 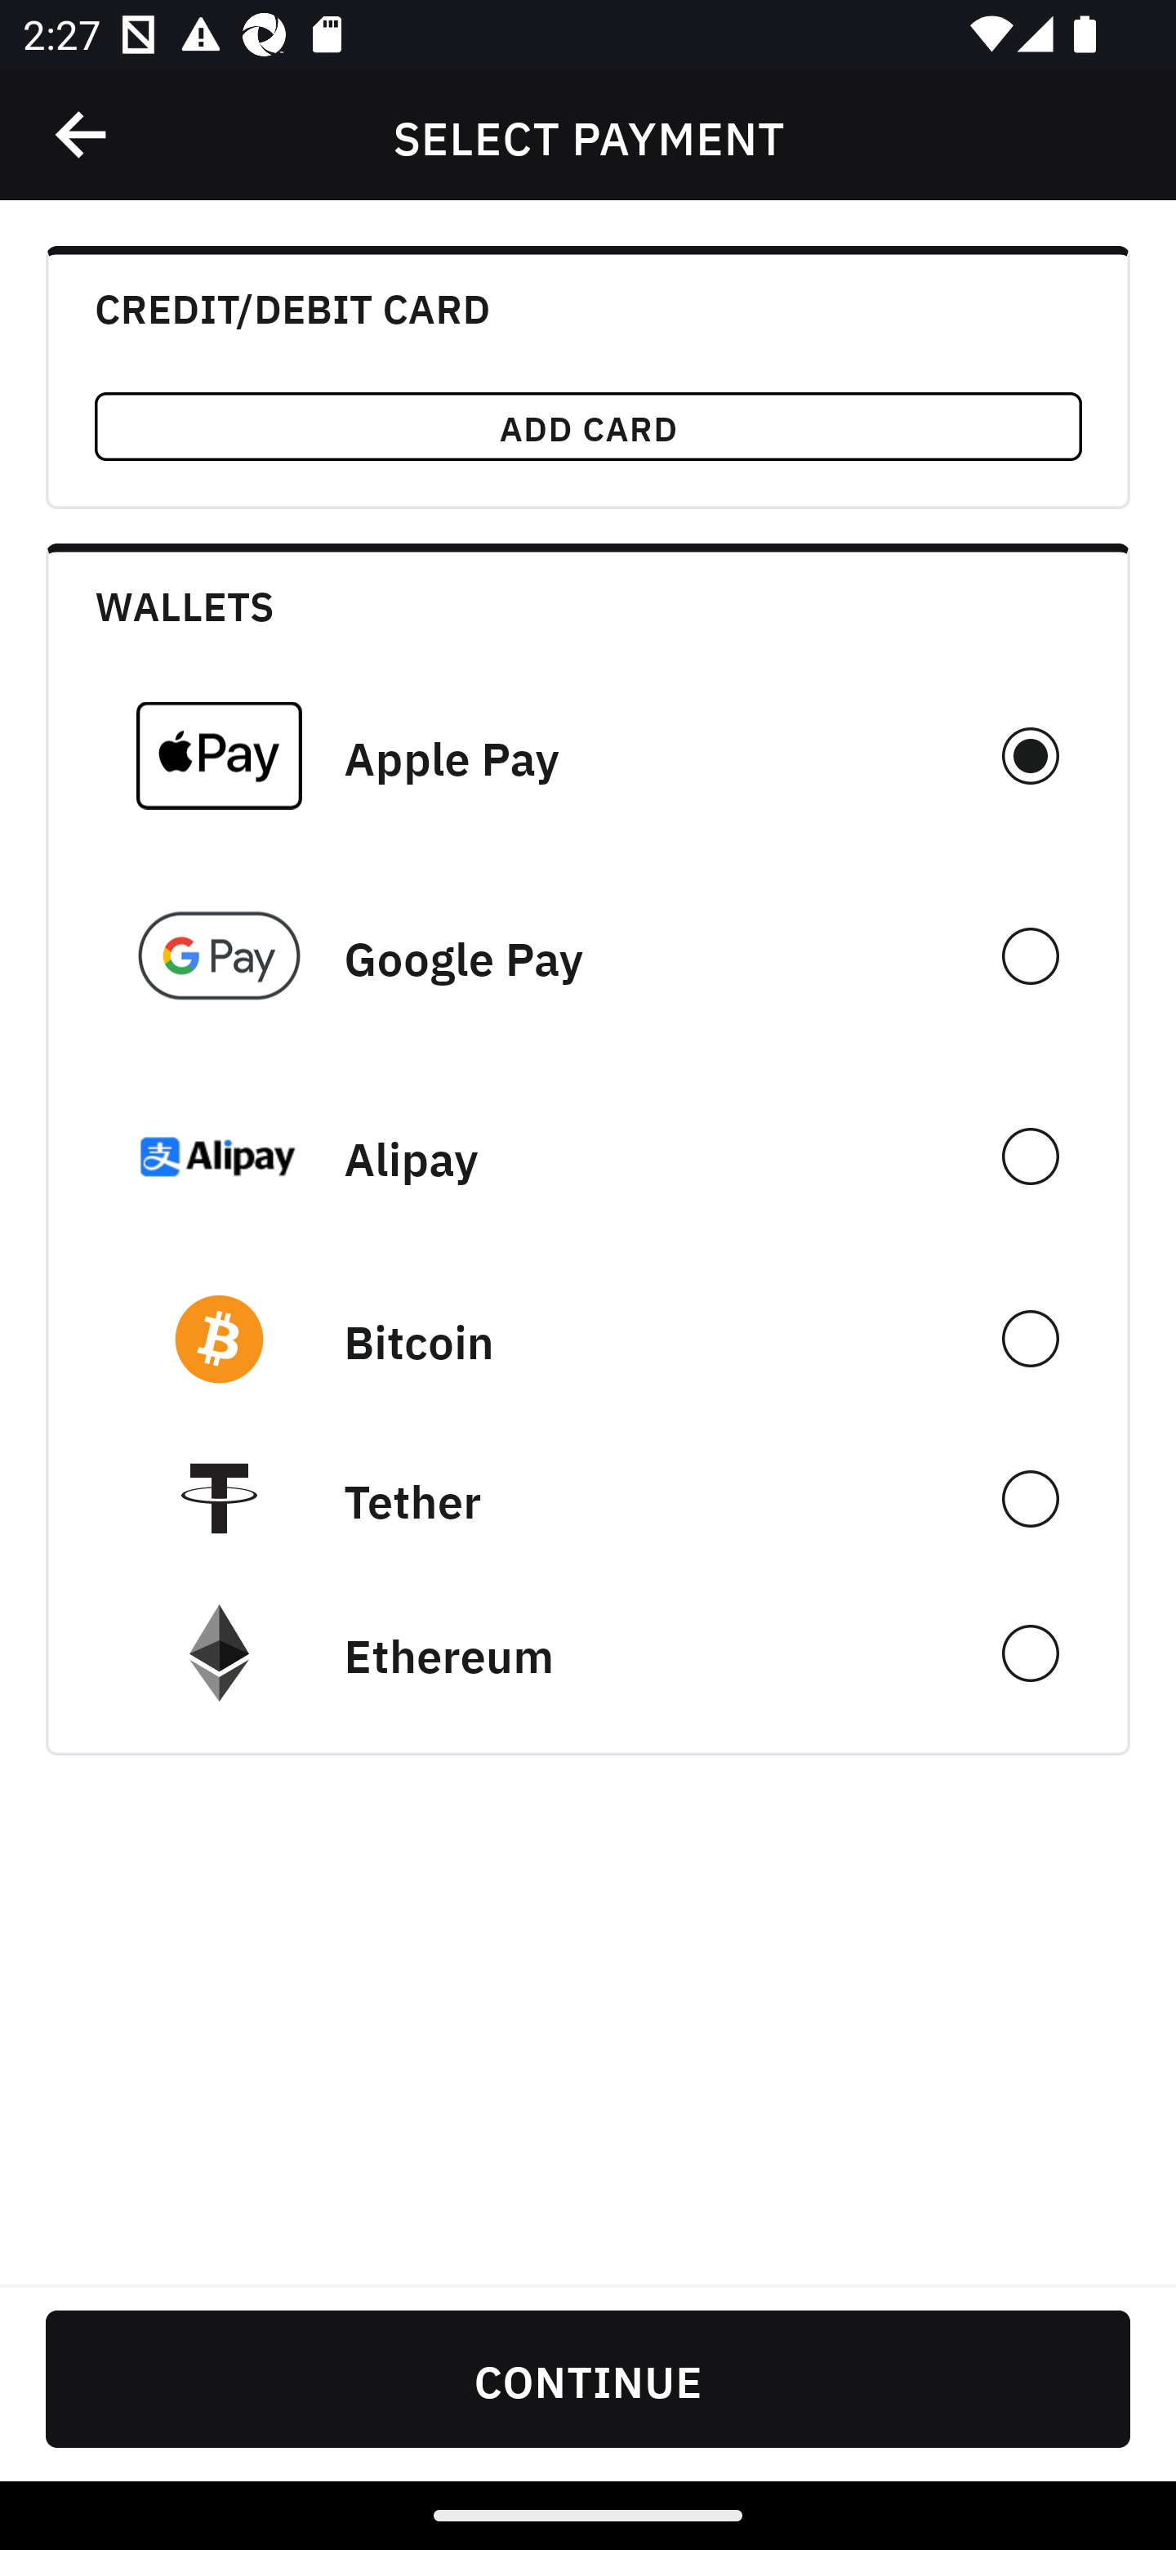 I want to click on , so click(x=82, y=135).